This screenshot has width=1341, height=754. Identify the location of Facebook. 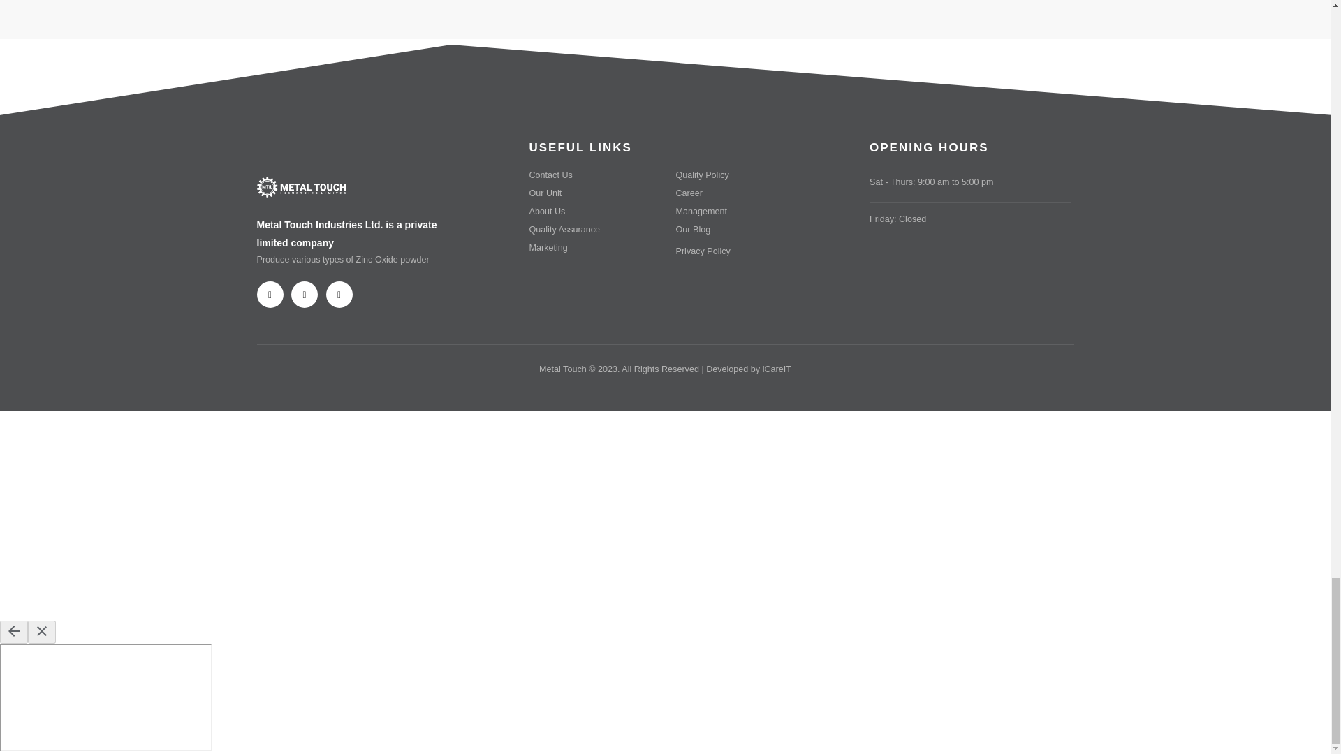
(270, 294).